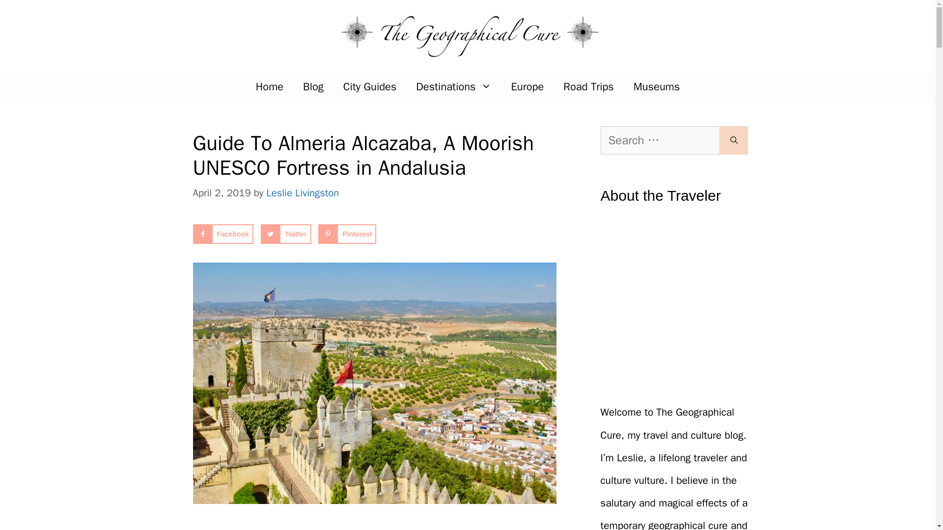 The width and height of the screenshot is (943, 530). What do you see at coordinates (347, 234) in the screenshot?
I see `Save to Pinterest` at bounding box center [347, 234].